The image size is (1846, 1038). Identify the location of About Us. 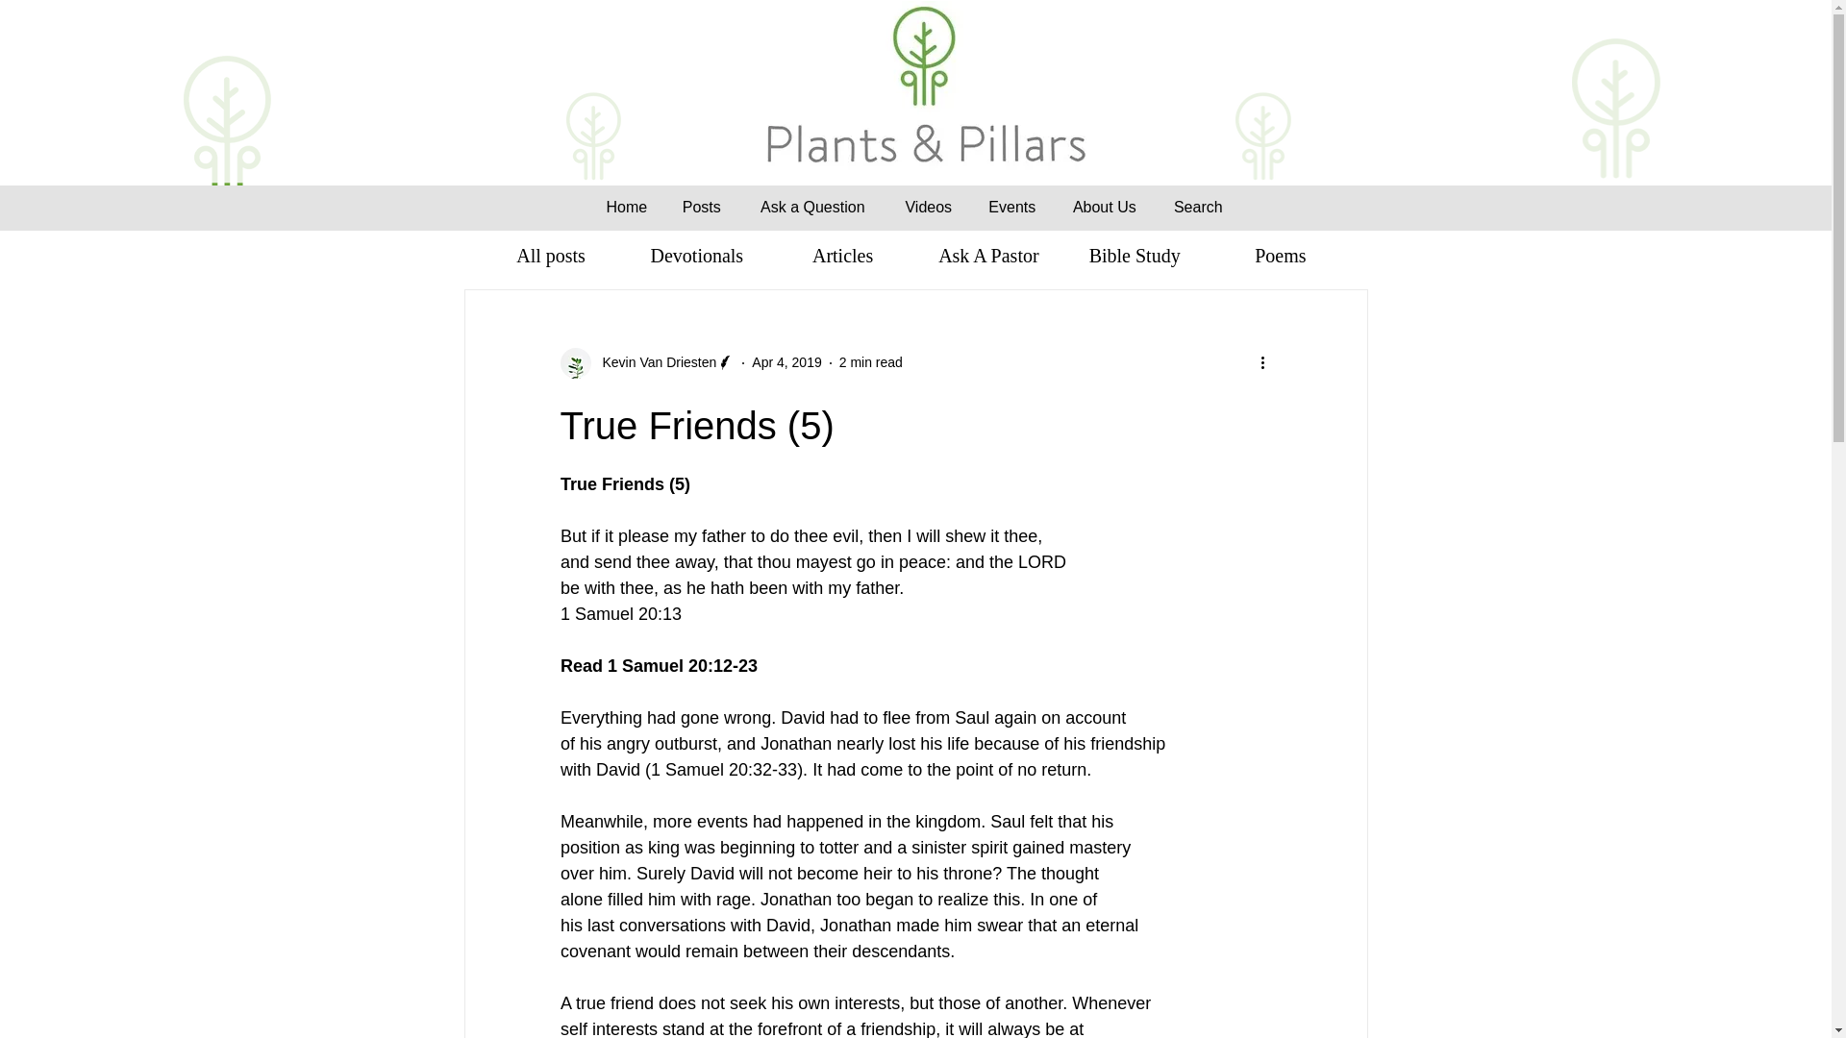
(1104, 207).